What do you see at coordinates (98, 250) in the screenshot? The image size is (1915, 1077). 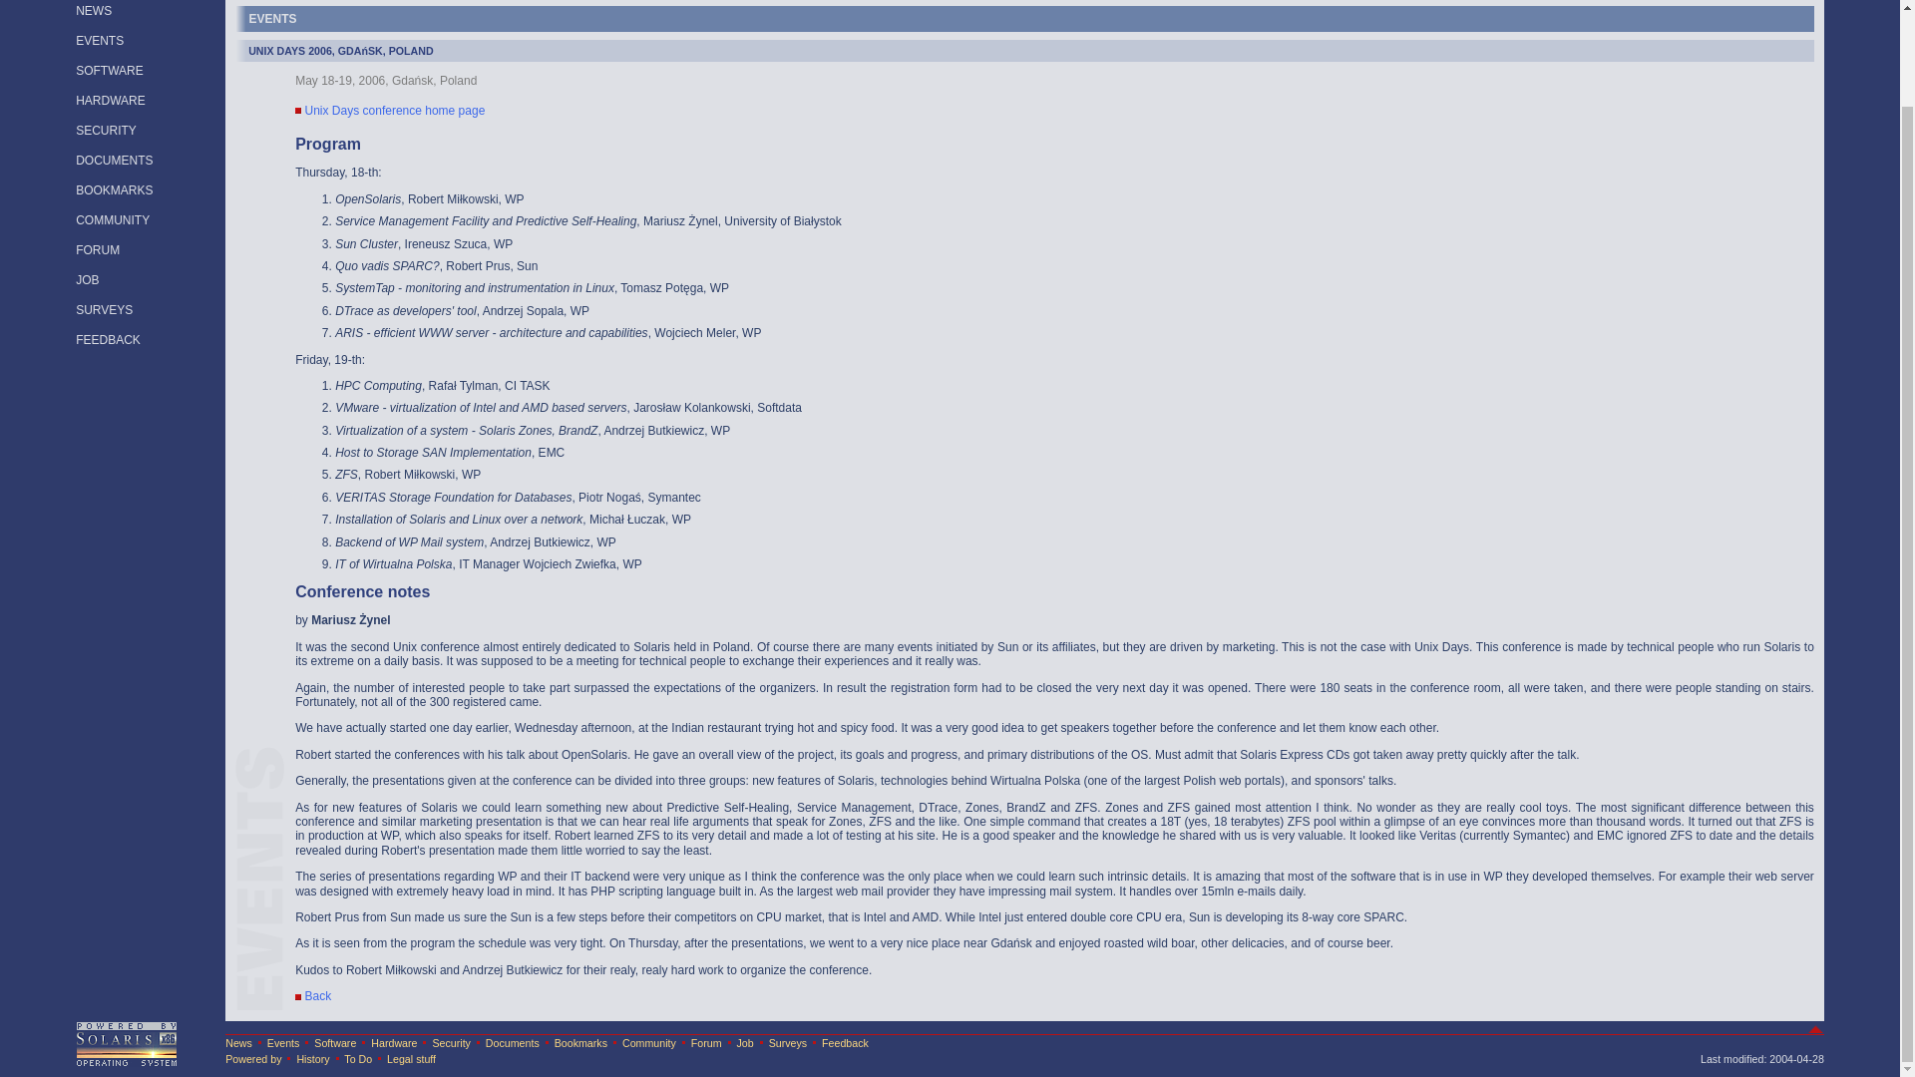 I see `FORUM` at bounding box center [98, 250].